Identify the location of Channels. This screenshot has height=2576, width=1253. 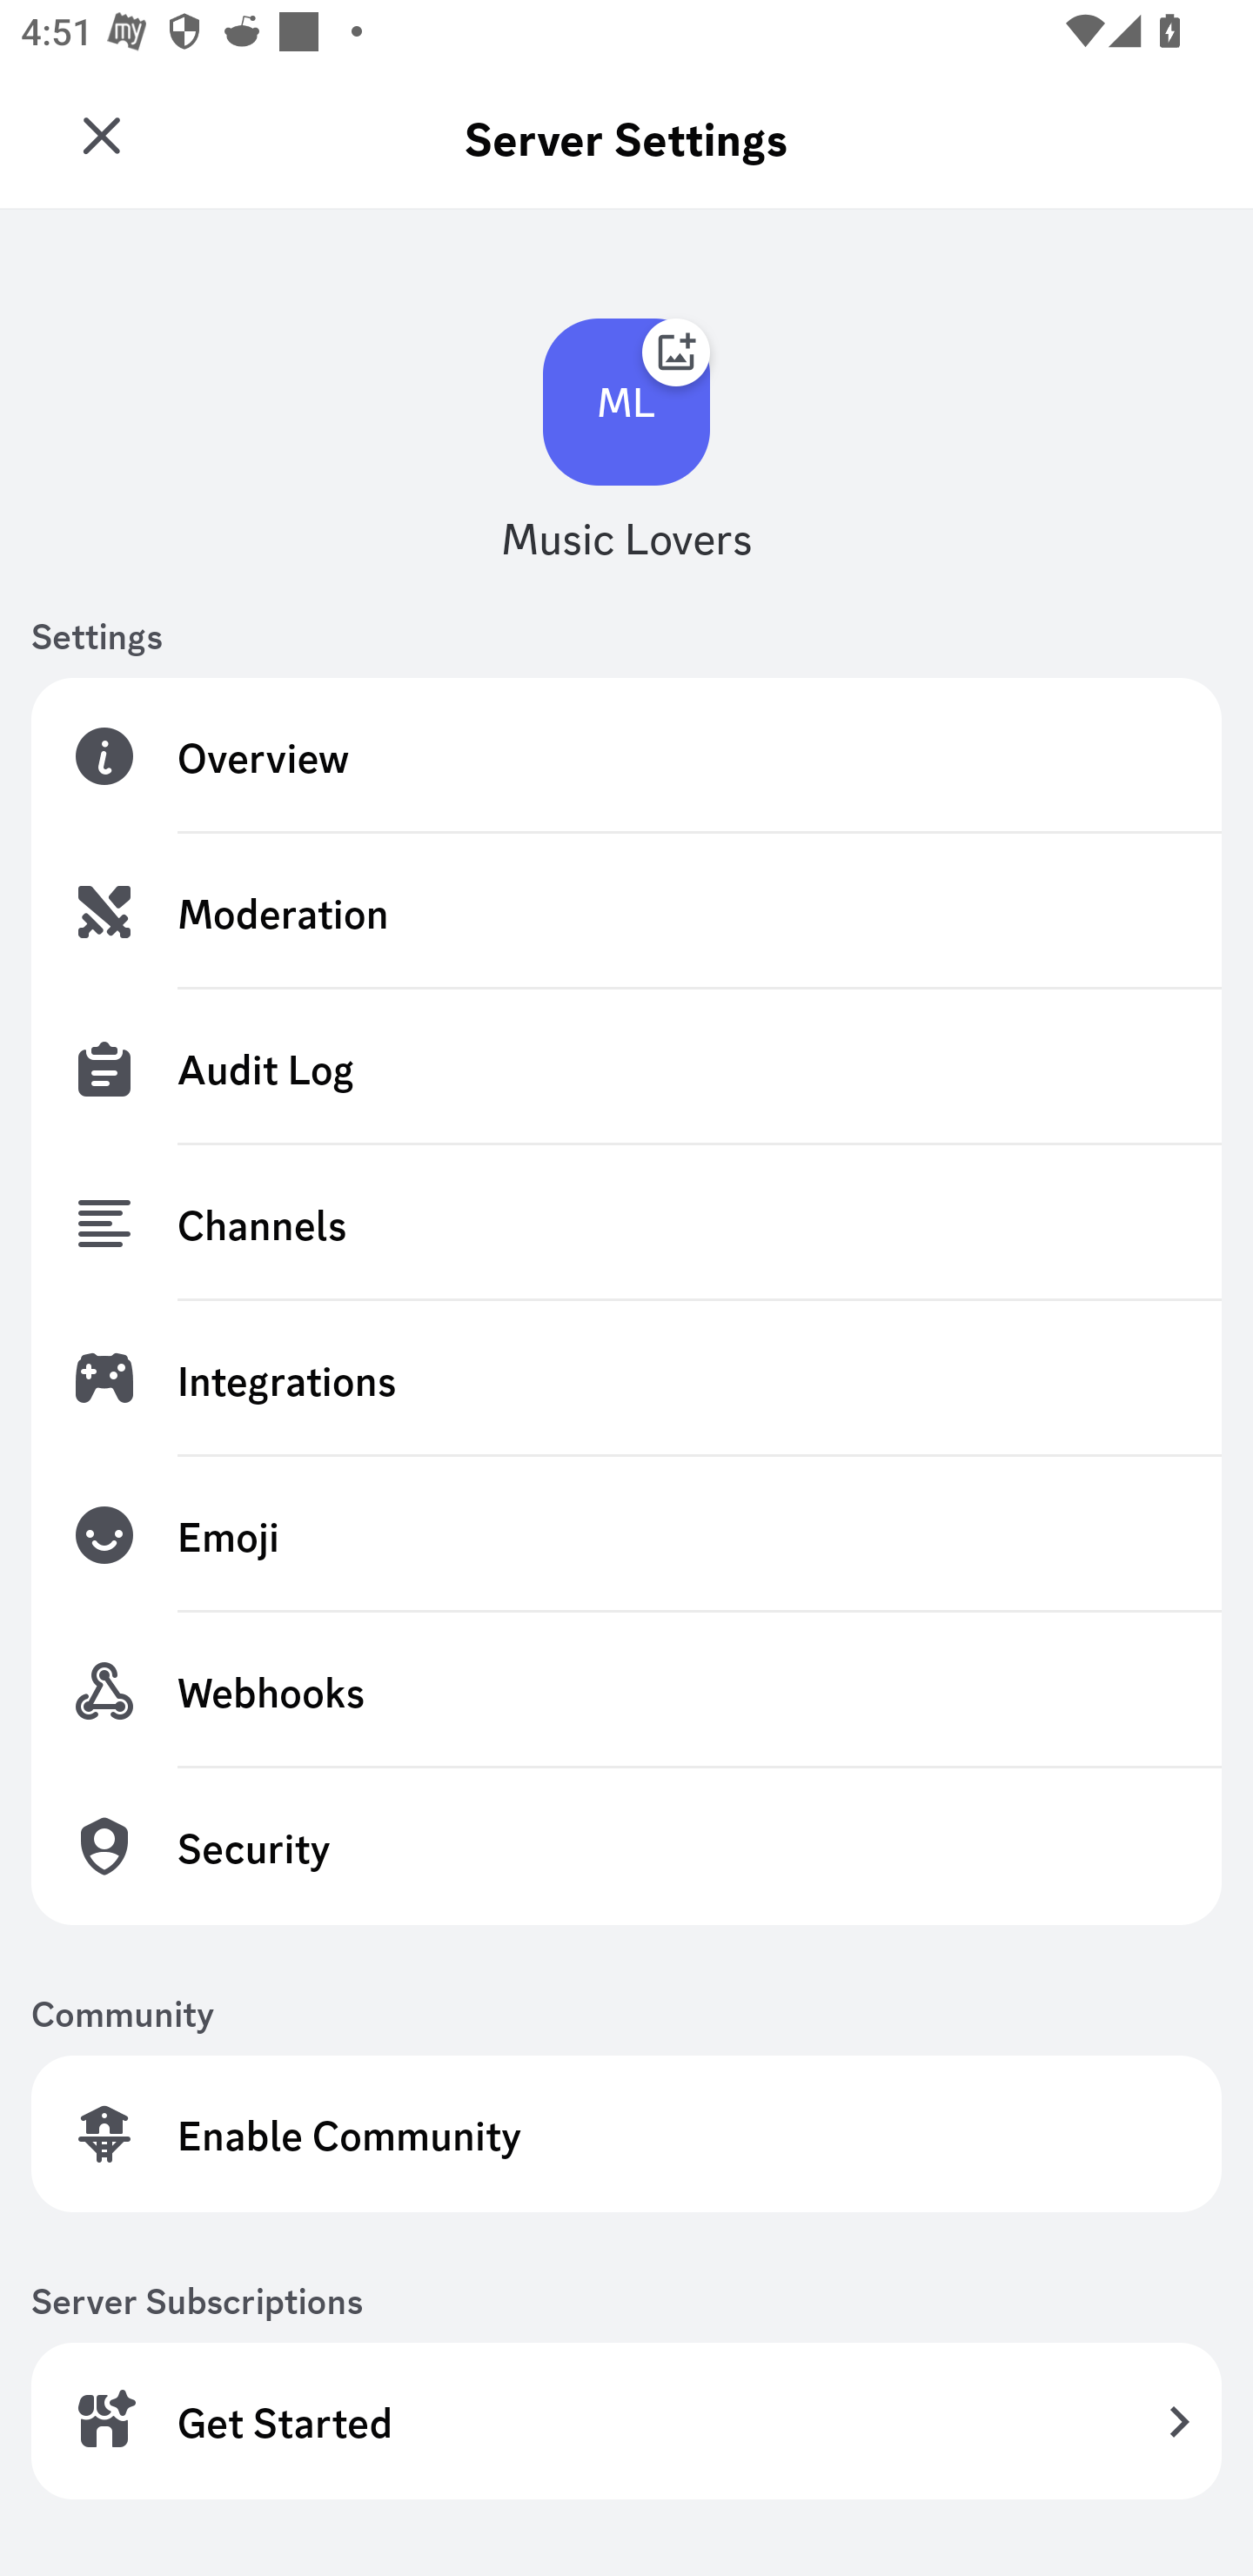
(626, 1224).